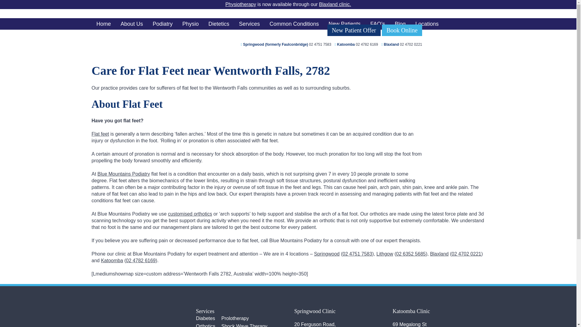  Describe the element at coordinates (241, 4) in the screenshot. I see `Physiotherapy` at that location.